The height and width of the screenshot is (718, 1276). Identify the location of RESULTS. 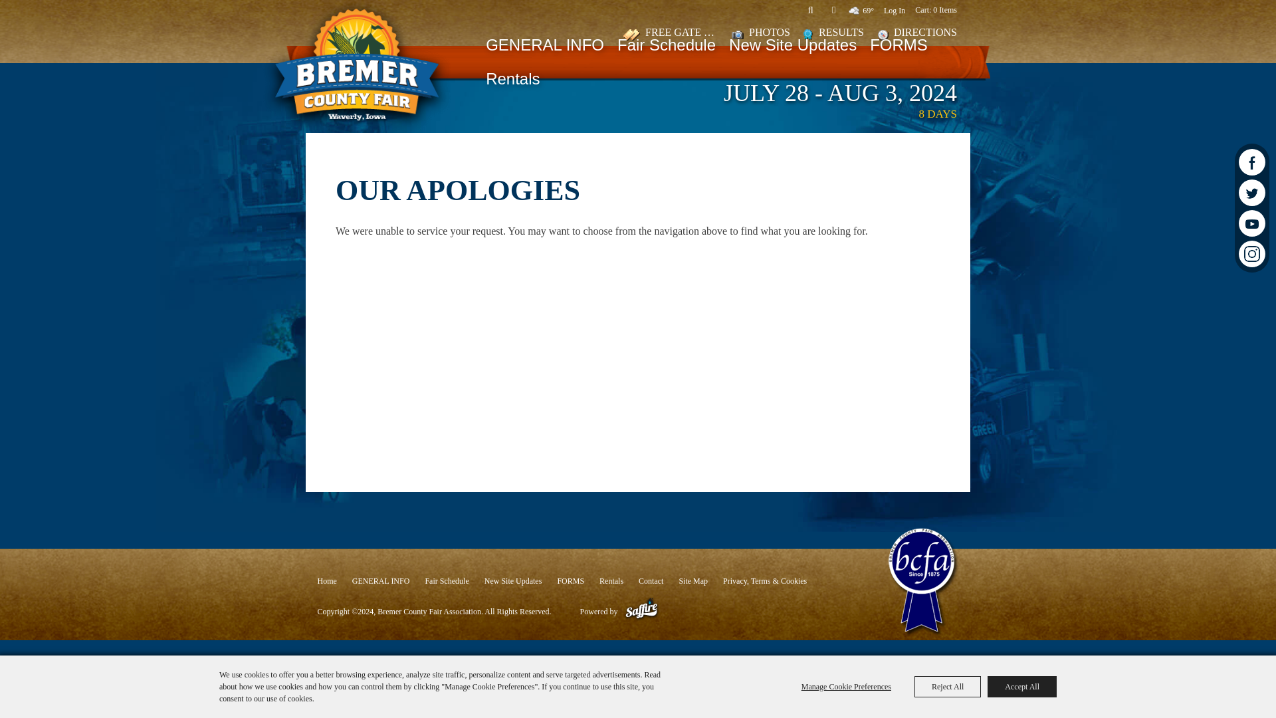
(833, 34).